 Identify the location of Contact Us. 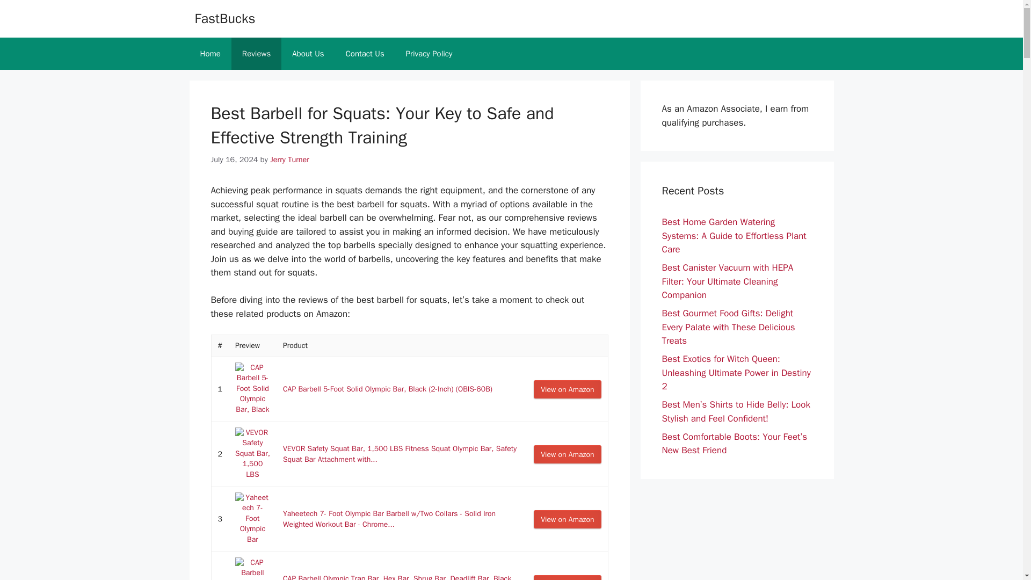
(365, 54).